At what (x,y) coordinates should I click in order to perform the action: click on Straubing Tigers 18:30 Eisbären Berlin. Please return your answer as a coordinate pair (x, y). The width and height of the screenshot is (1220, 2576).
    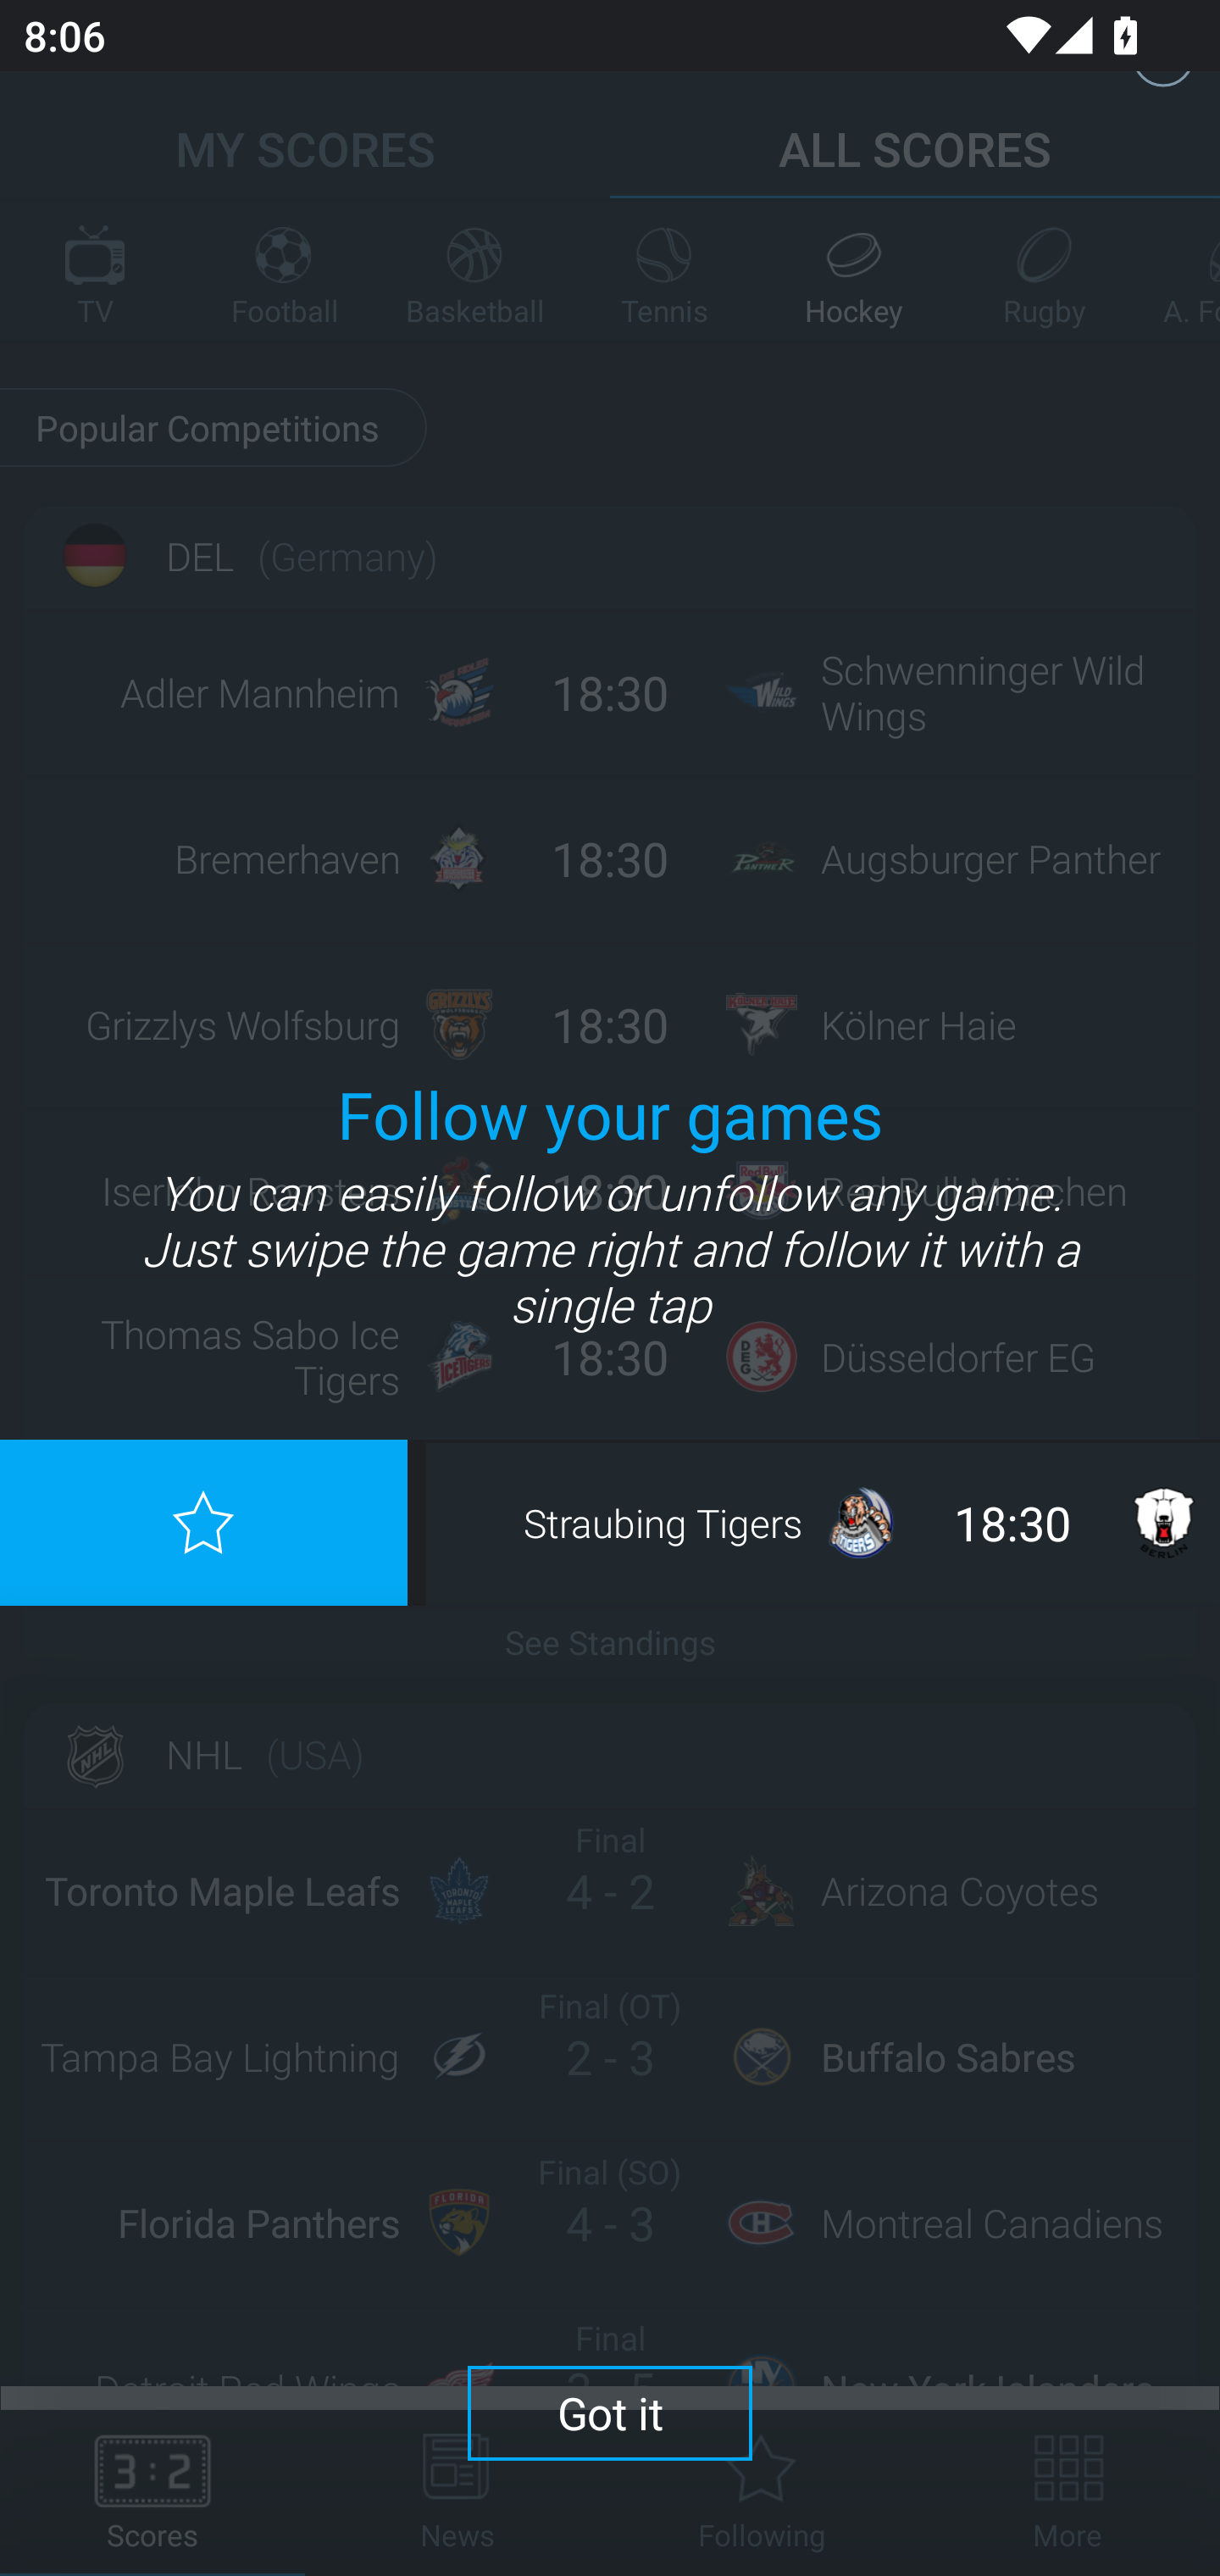
    Looking at the image, I should click on (824, 1522).